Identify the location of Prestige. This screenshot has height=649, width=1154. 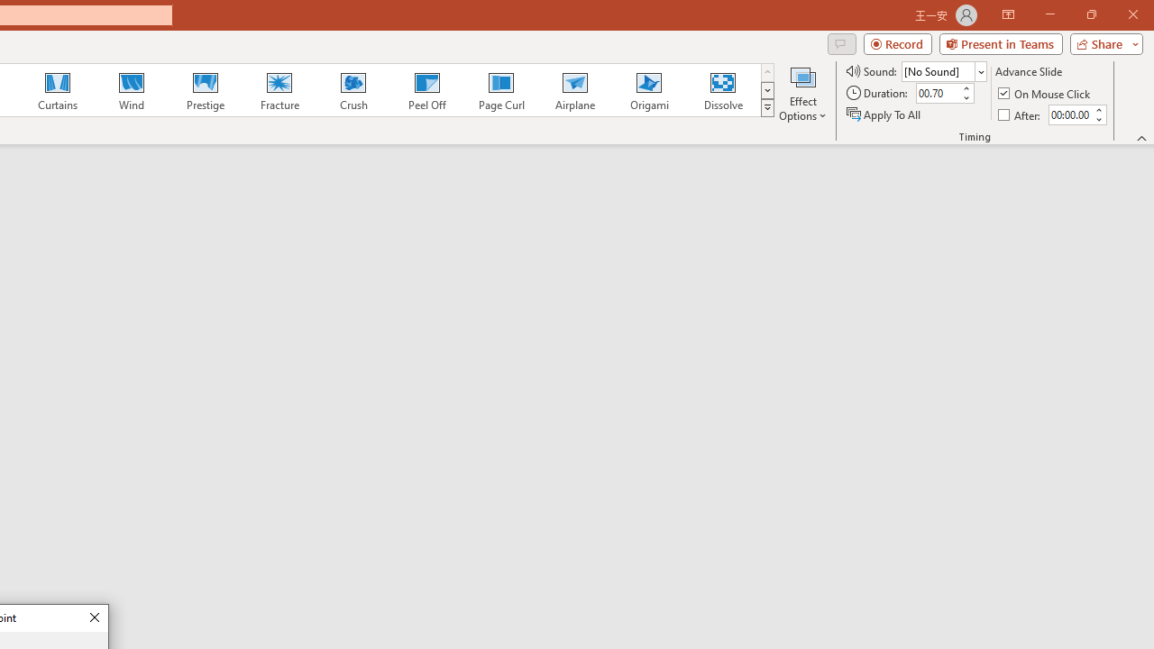
(205, 90).